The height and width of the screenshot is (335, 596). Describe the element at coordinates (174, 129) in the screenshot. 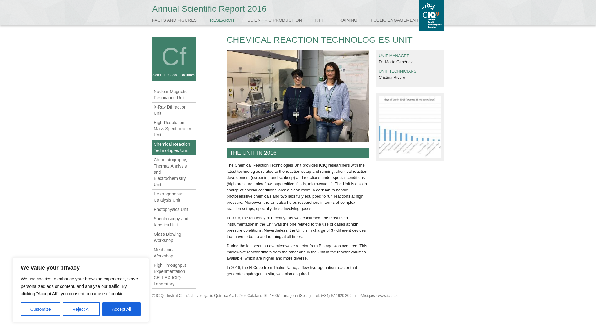

I see `High Resolution Mass Spectrometry Unit` at that location.